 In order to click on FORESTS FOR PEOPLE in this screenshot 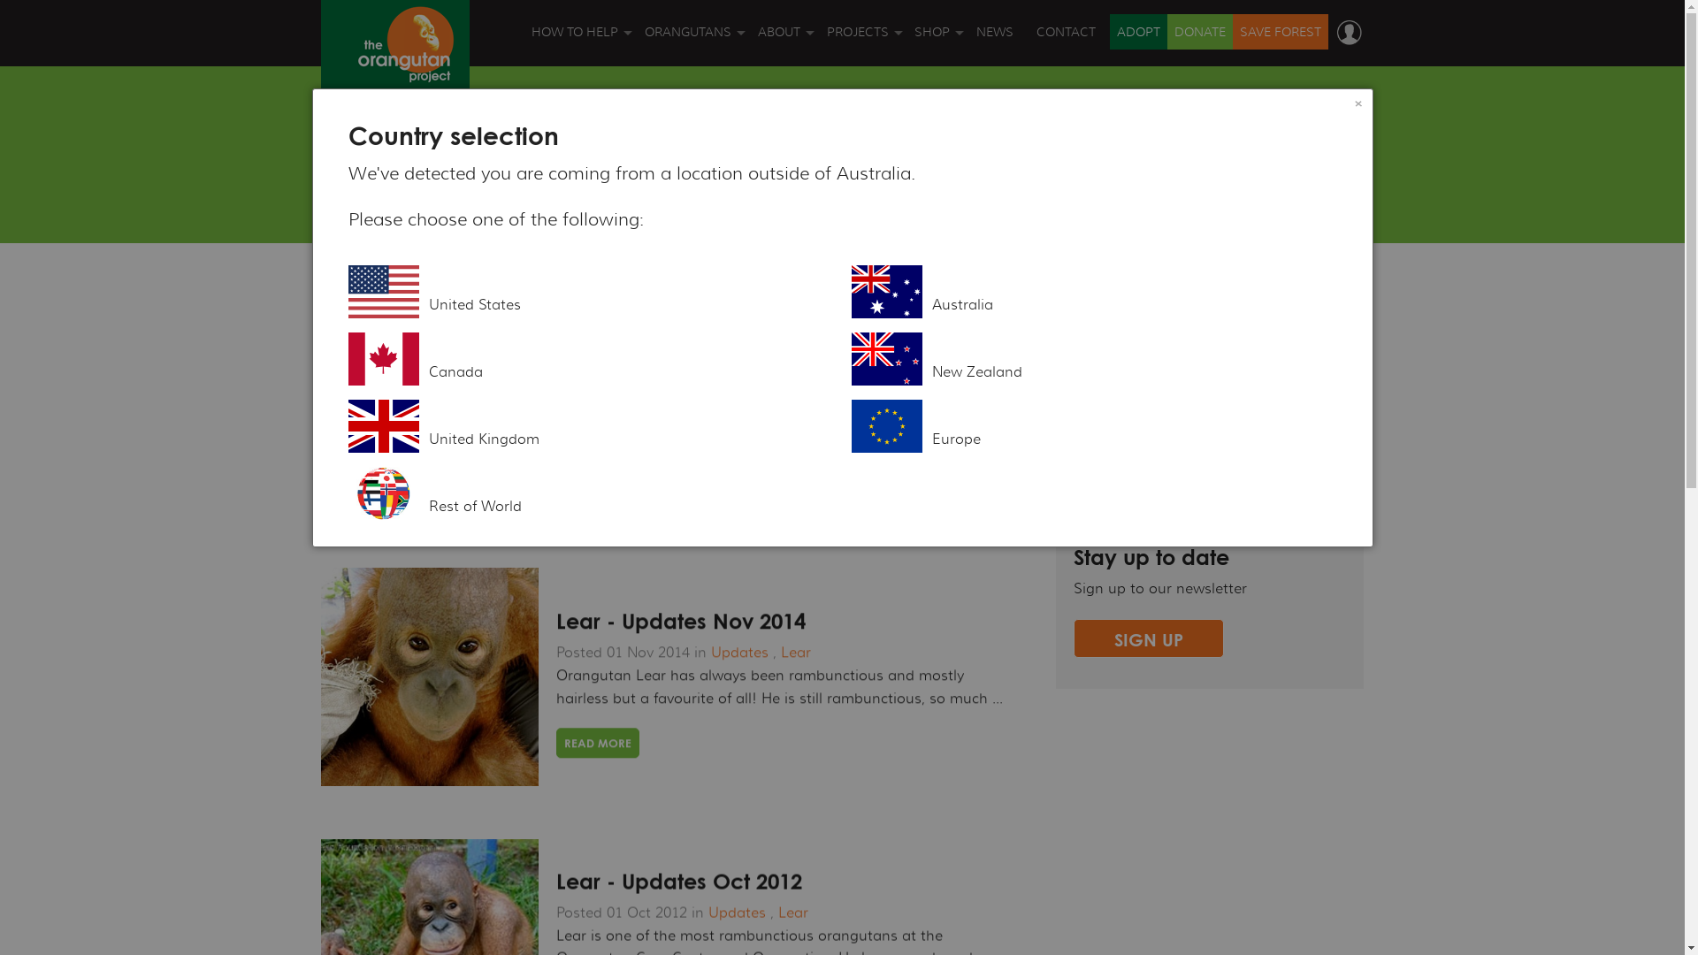, I will do `click(780, 451)`.